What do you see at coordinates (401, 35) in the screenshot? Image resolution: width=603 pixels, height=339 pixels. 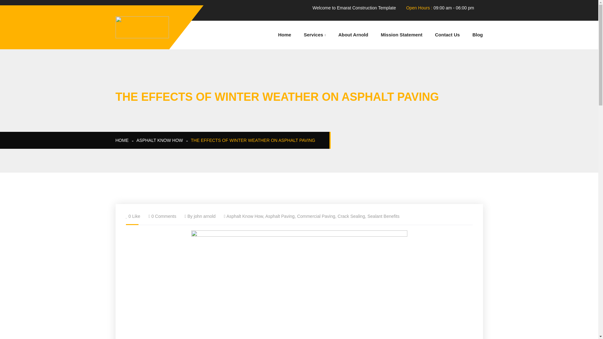 I see `Mission Statement` at bounding box center [401, 35].